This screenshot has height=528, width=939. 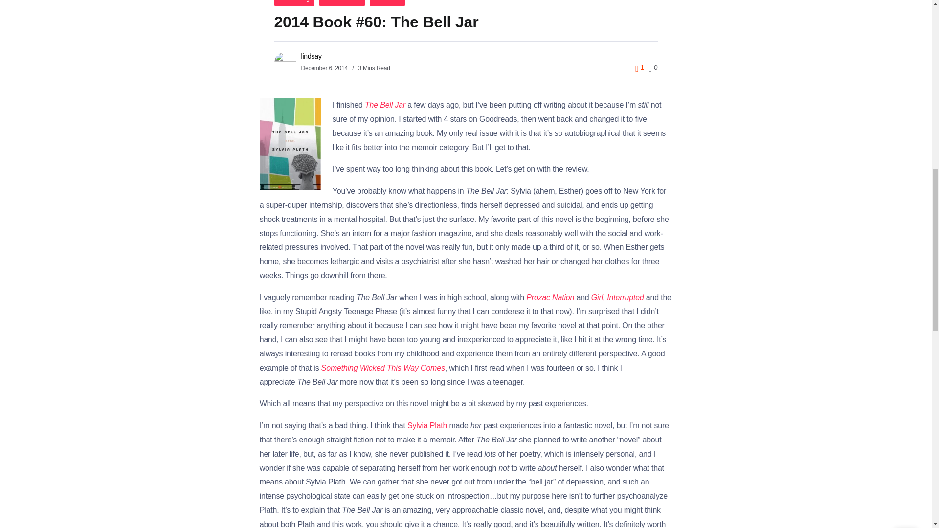 I want to click on 0, so click(x=653, y=67).